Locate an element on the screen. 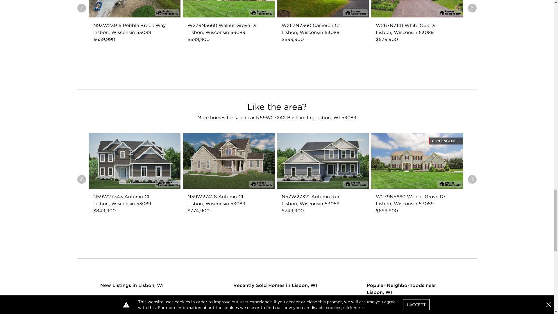  Previous is located at coordinates (81, 8).